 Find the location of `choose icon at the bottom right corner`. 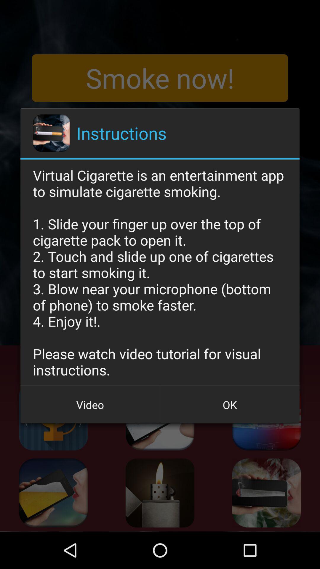

choose icon at the bottom right corner is located at coordinates (230, 405).